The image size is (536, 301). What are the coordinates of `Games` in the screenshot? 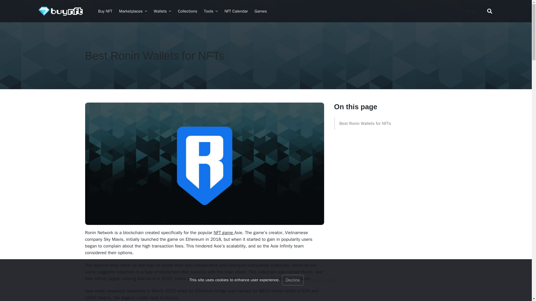 It's located at (261, 11).